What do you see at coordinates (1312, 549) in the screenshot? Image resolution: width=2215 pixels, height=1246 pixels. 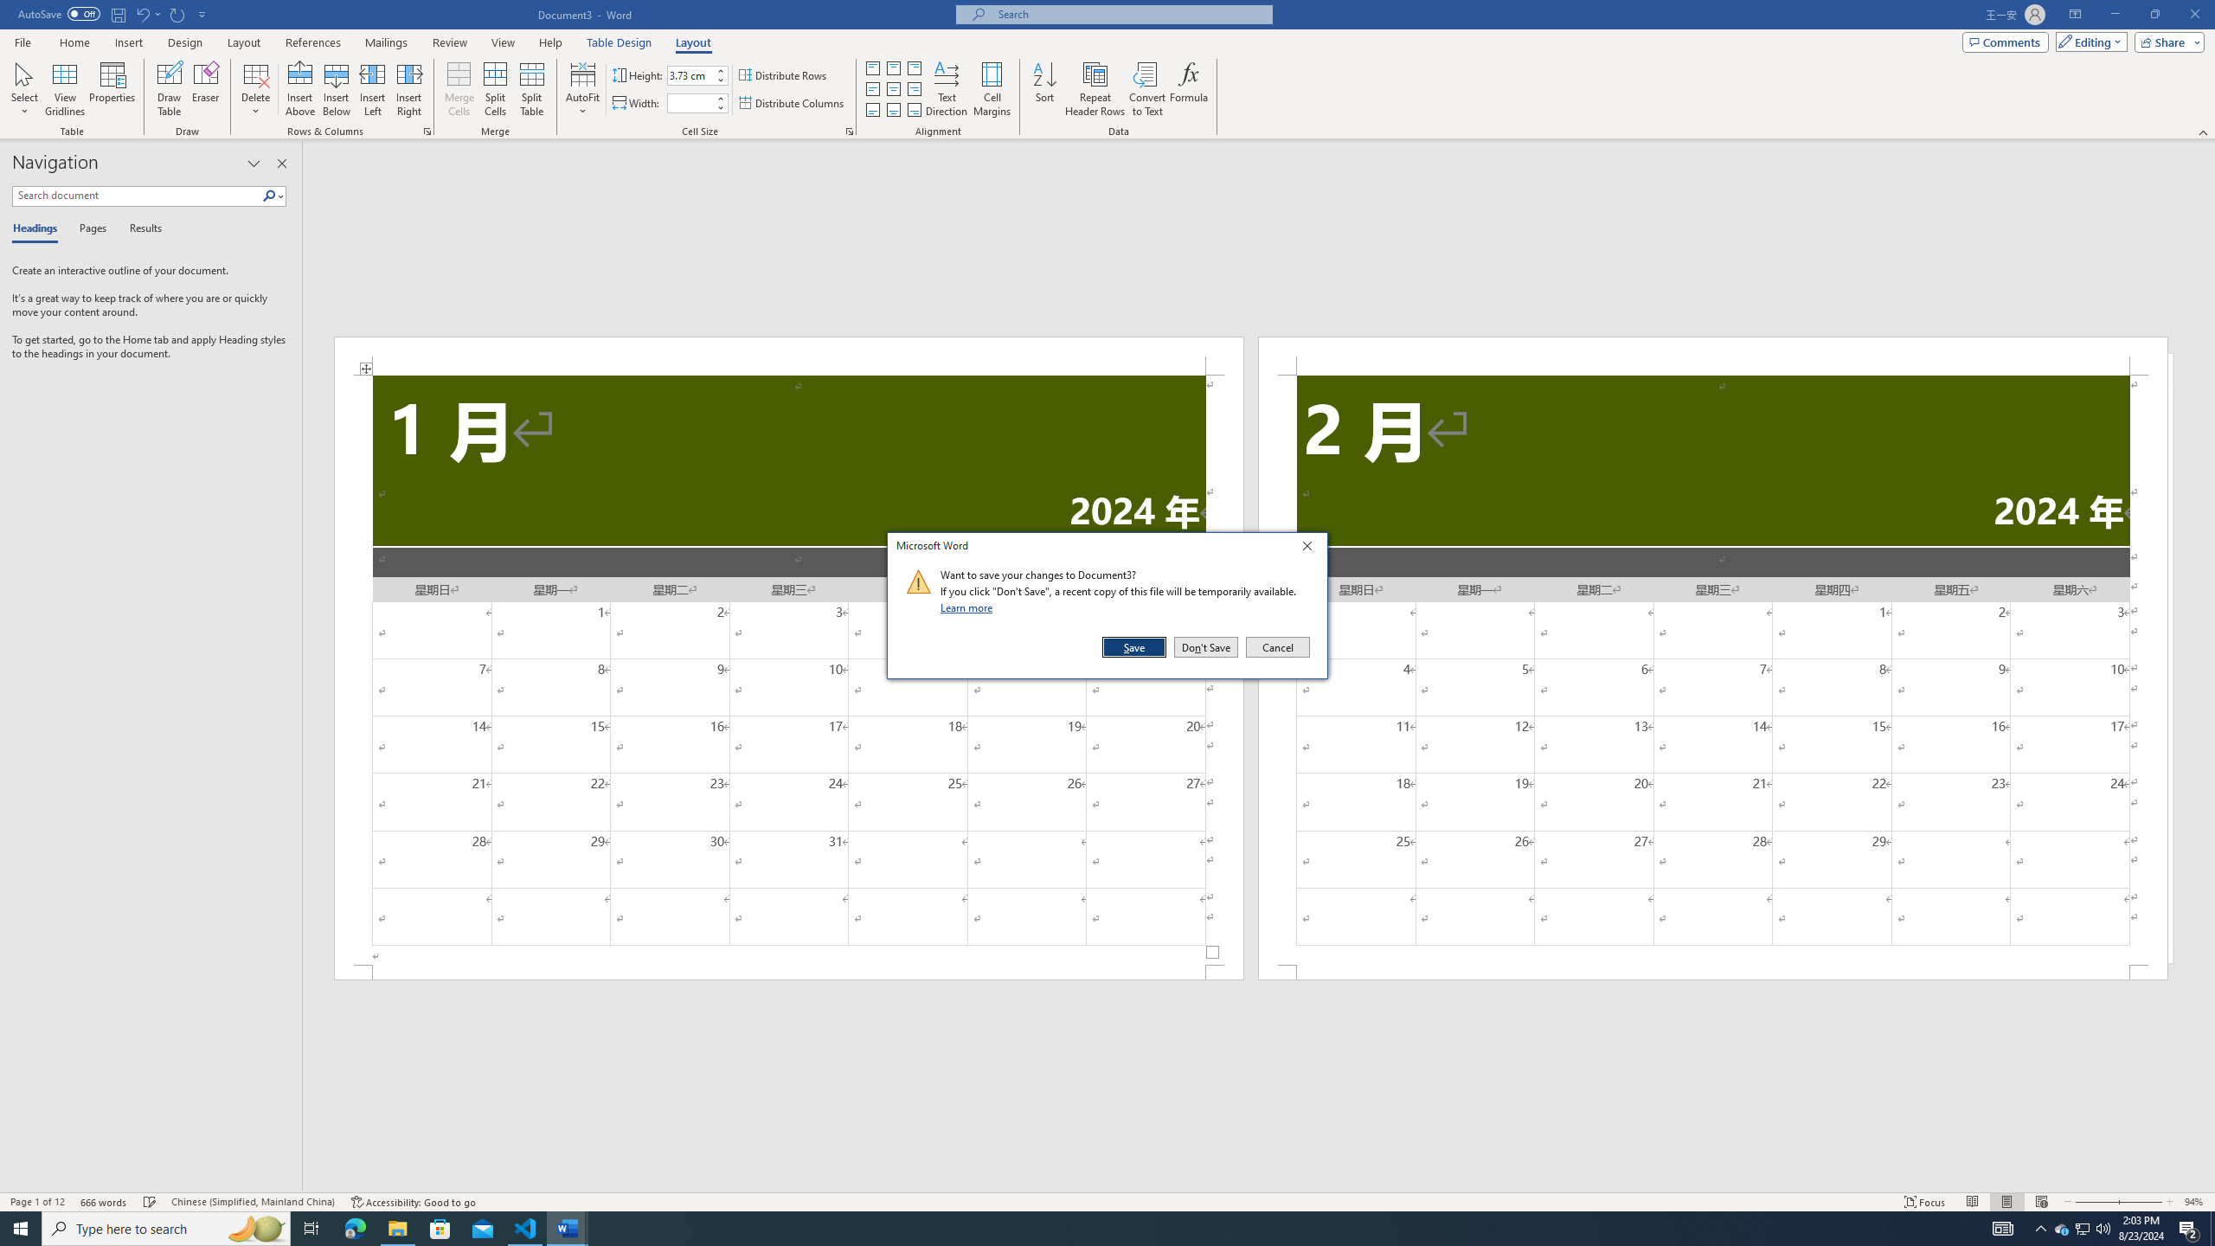 I see `Close` at bounding box center [1312, 549].